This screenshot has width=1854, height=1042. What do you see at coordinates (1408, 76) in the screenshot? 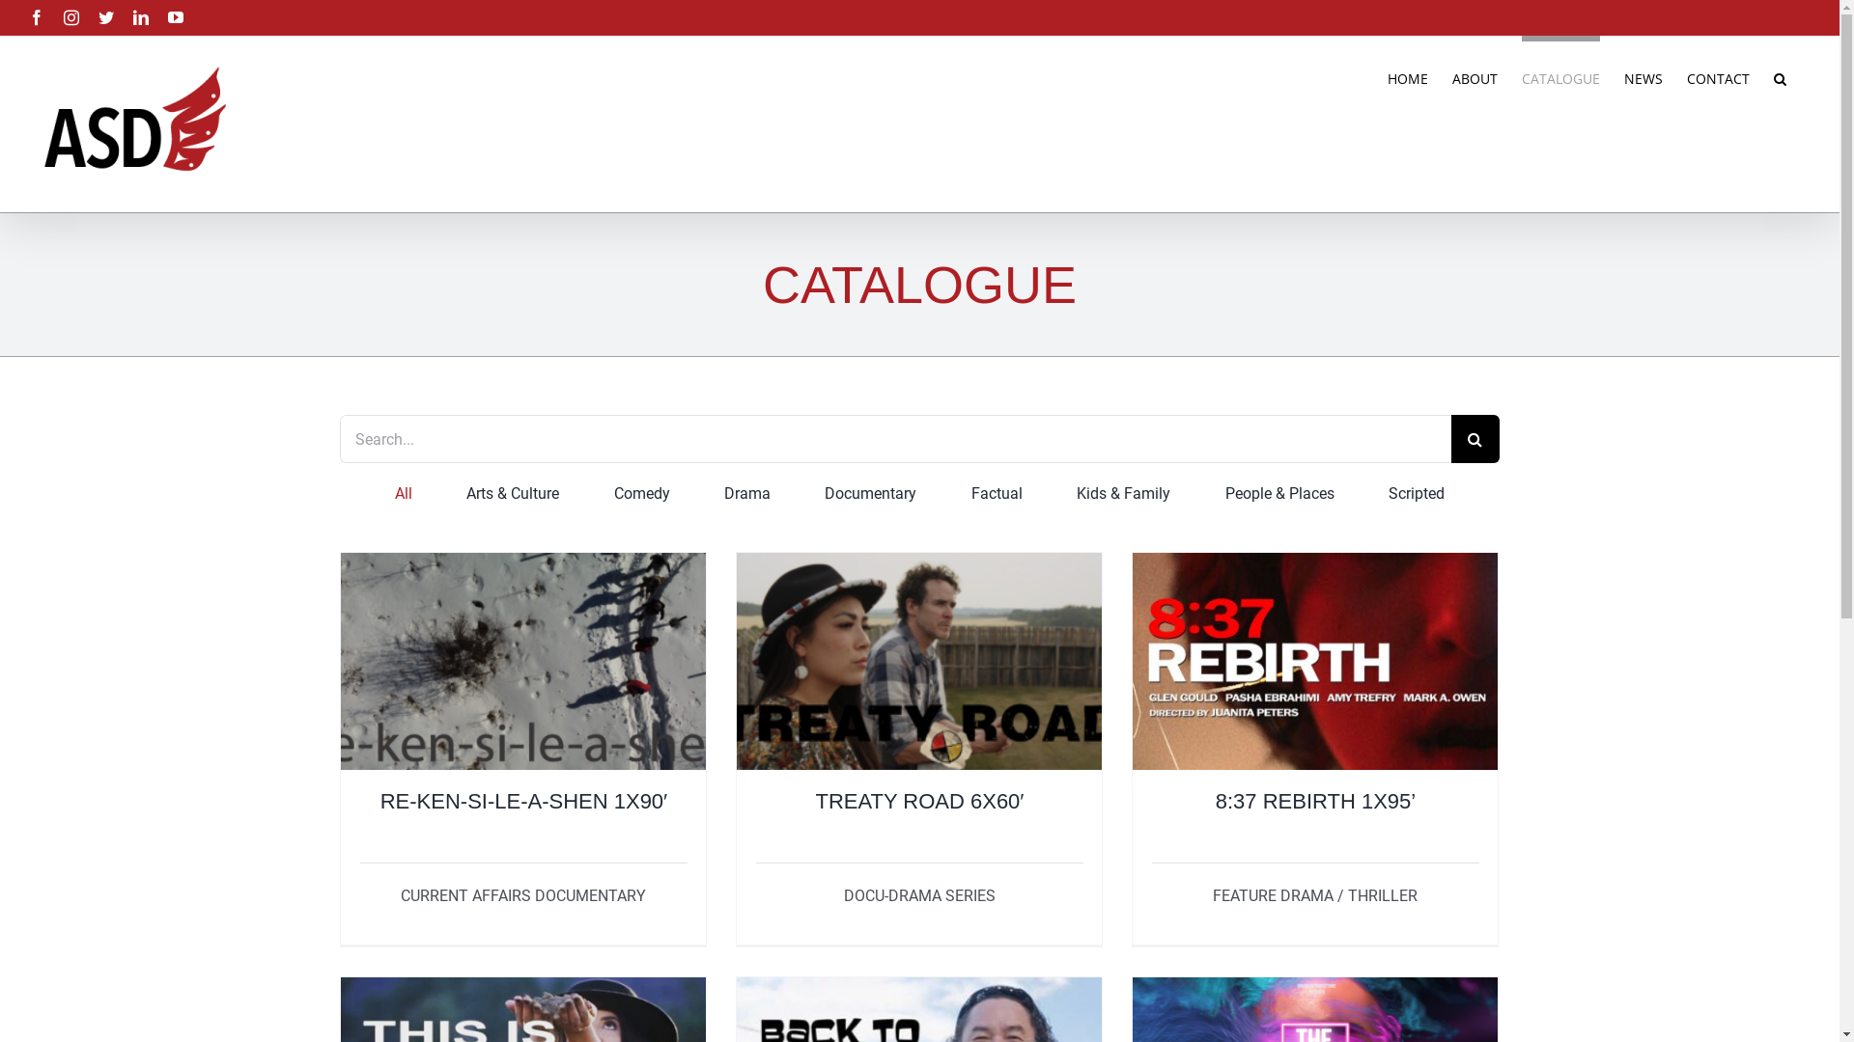
I see `HOME` at bounding box center [1408, 76].